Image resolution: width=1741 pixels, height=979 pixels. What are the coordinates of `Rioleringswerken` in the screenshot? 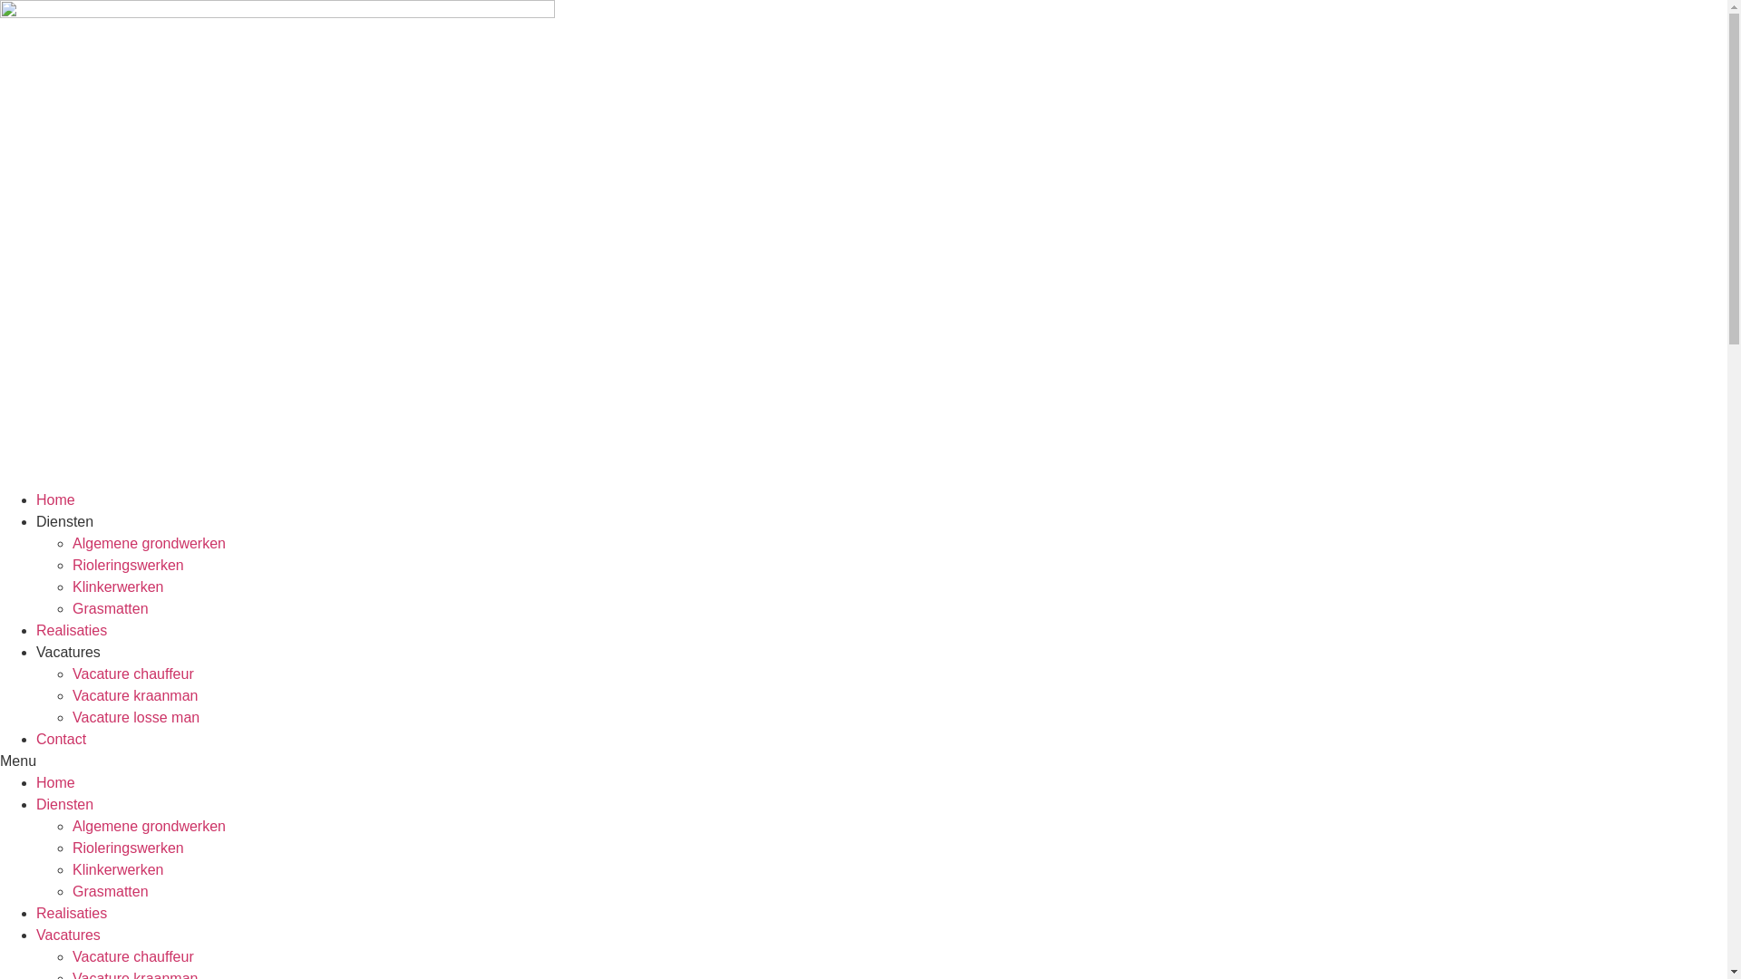 It's located at (129, 848).